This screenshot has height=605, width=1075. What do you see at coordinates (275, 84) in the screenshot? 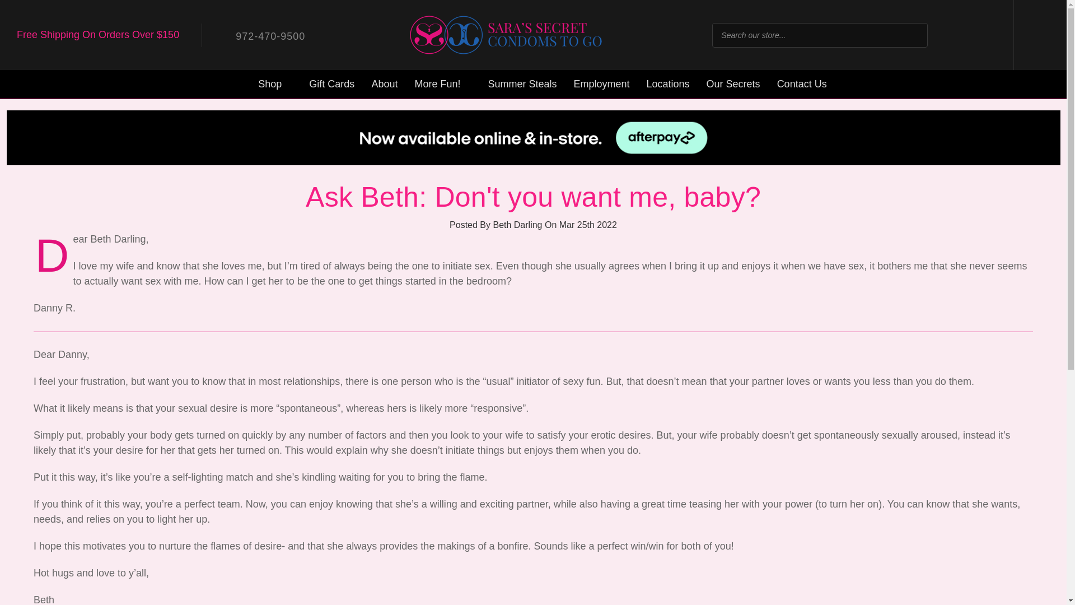
I see `Shop` at bounding box center [275, 84].